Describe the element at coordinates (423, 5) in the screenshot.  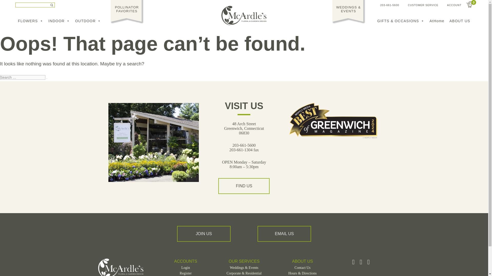
I see `CUSTOMER SERVICE` at that location.